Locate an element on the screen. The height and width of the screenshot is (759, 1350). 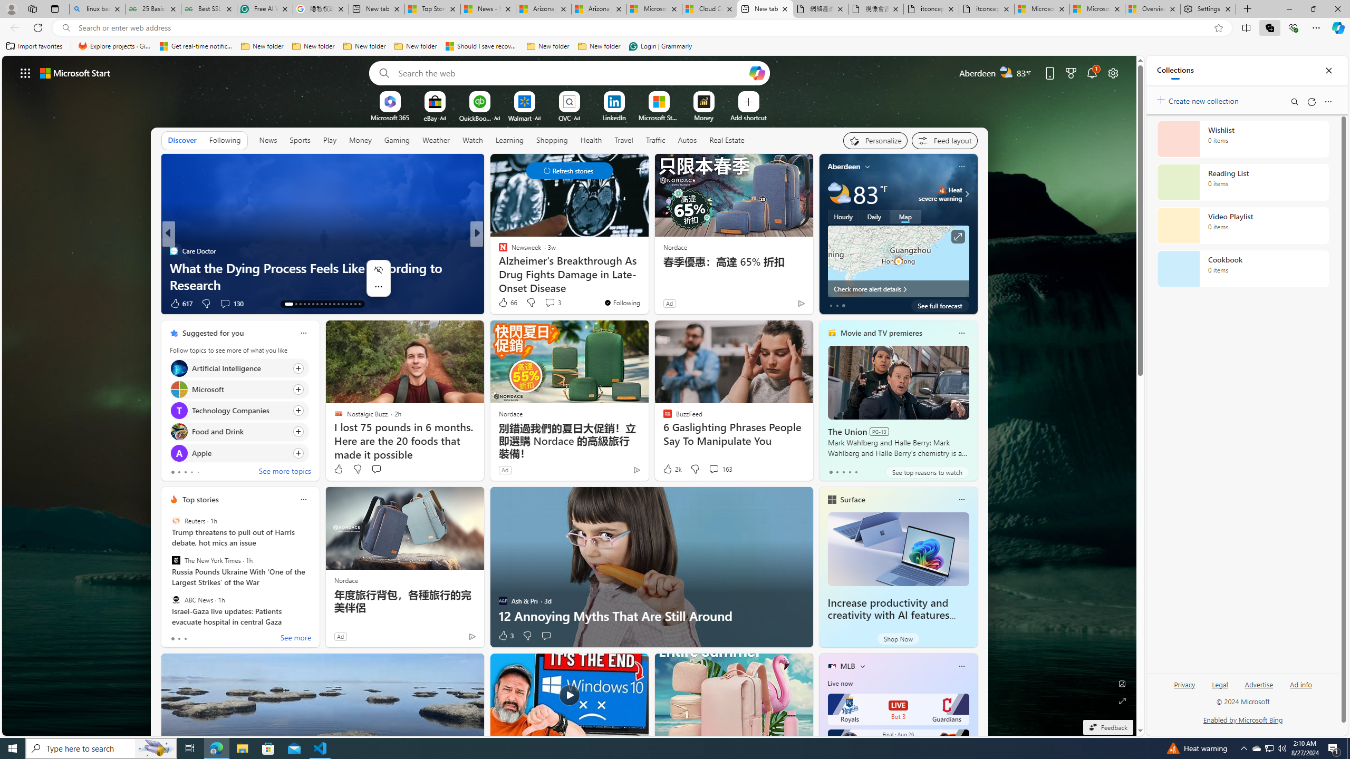
Learning is located at coordinates (509, 140).